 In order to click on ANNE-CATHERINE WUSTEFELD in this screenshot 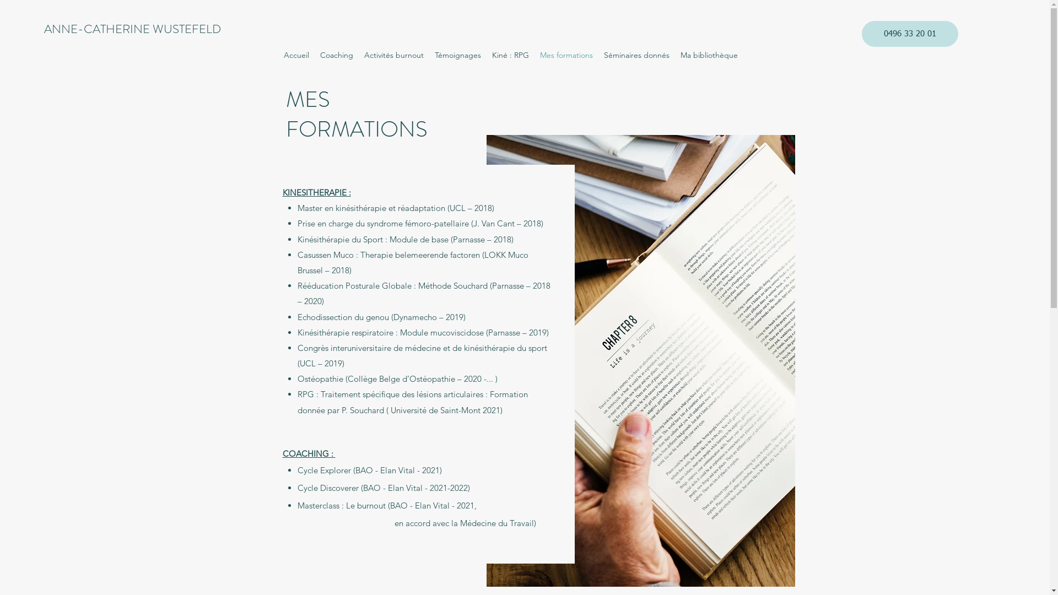, I will do `click(132, 29)`.